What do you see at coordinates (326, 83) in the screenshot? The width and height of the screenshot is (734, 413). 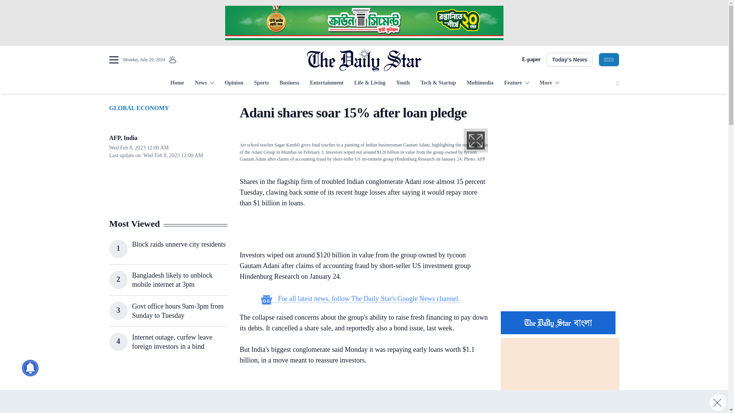 I see `Entertainment` at bounding box center [326, 83].